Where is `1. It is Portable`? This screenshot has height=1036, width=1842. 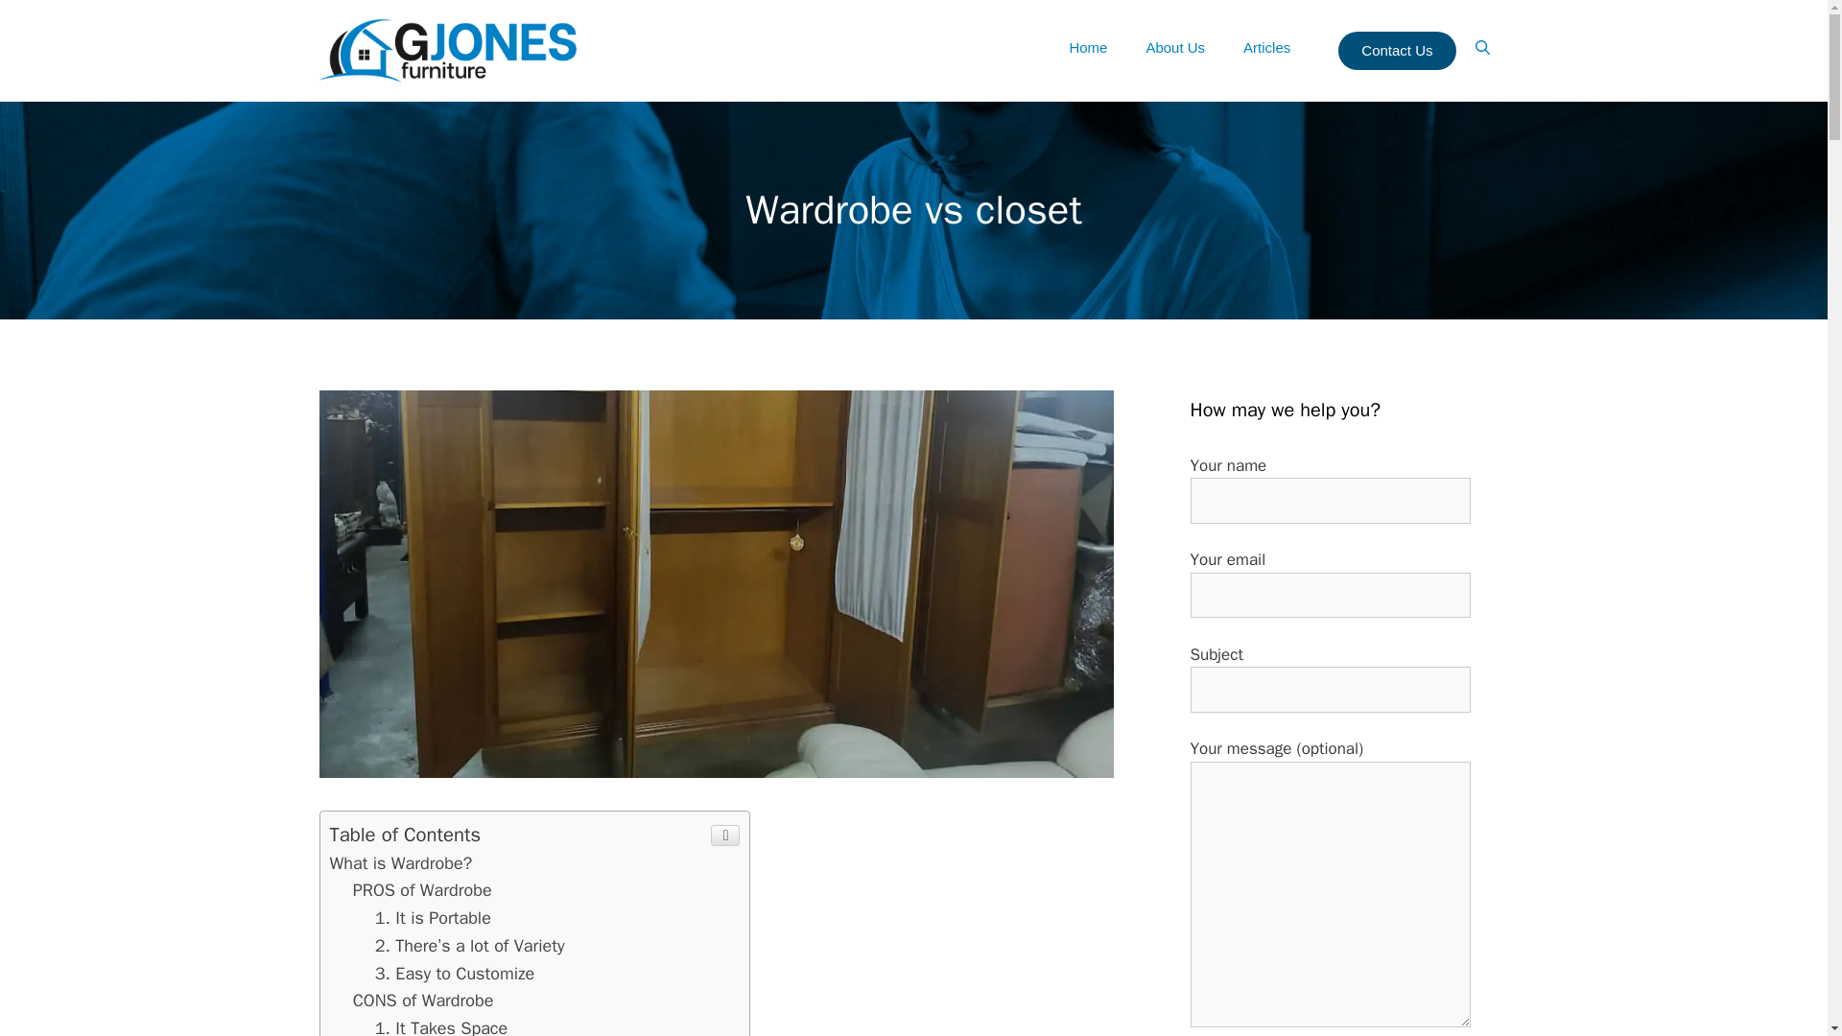 1. It is Portable is located at coordinates (434, 917).